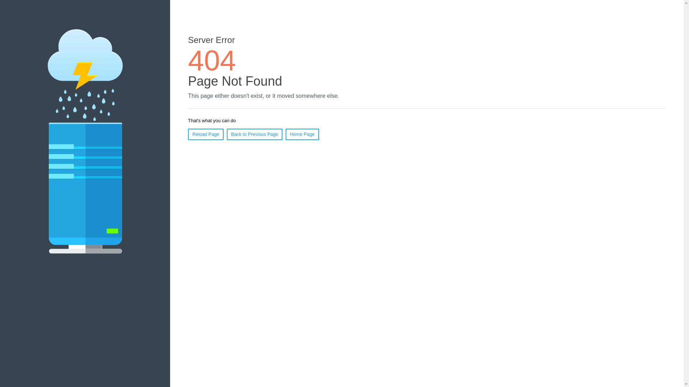 The width and height of the screenshot is (689, 387). I want to click on Home Page, so click(302, 134).